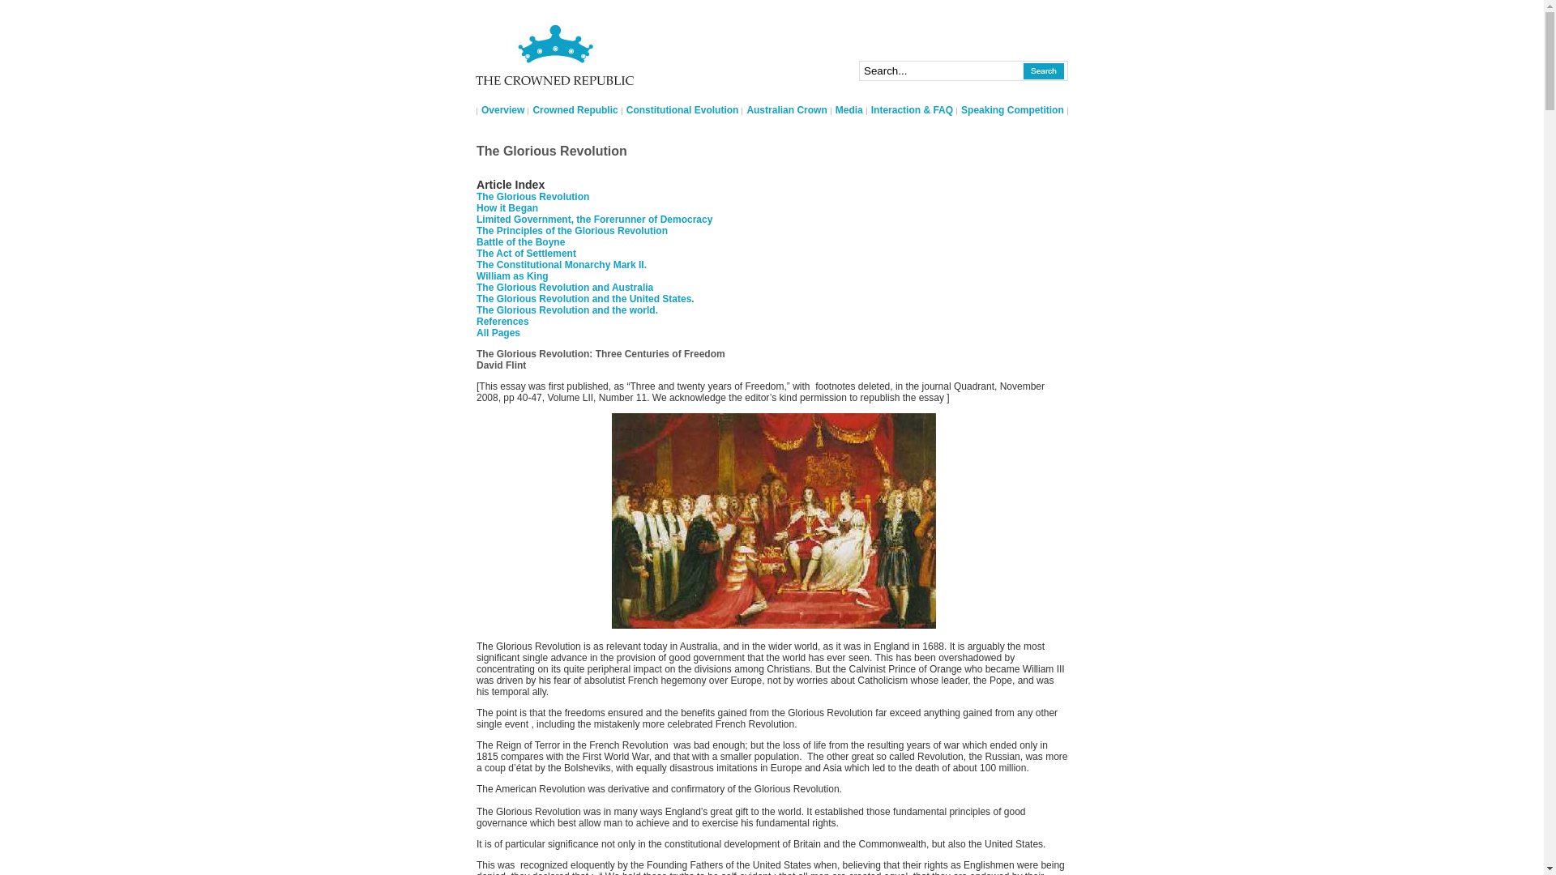  What do you see at coordinates (913, 110) in the screenshot?
I see `Interaction & FAQ` at bounding box center [913, 110].